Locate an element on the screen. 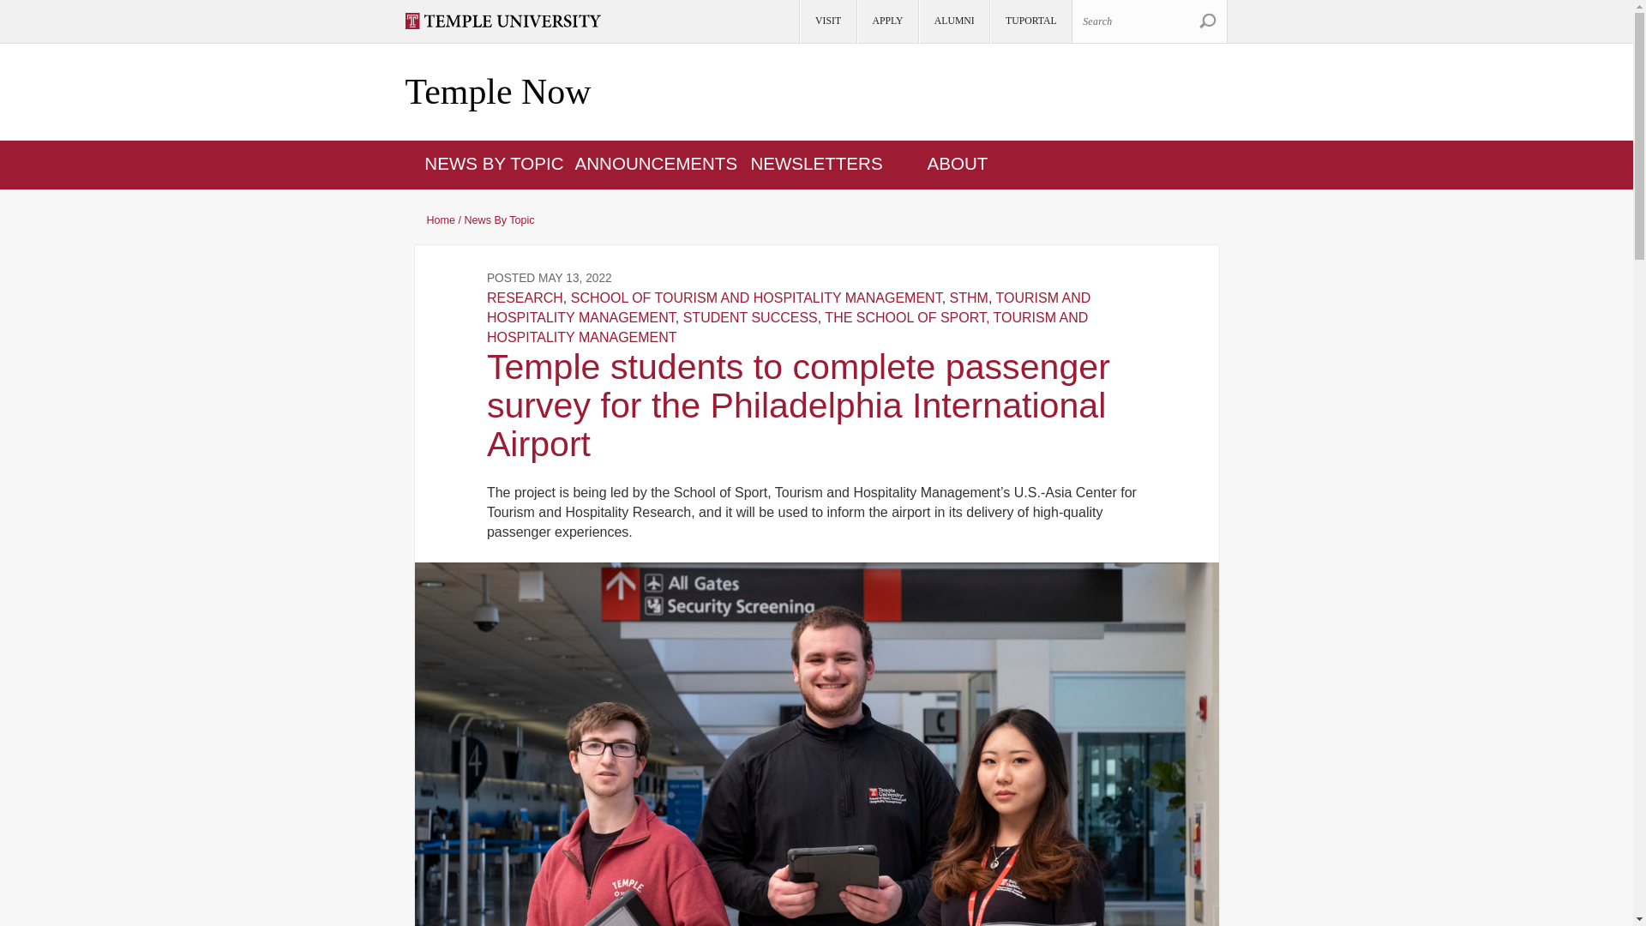 The image size is (1646, 926). NEWSLETTERS is located at coordinates (816, 163).